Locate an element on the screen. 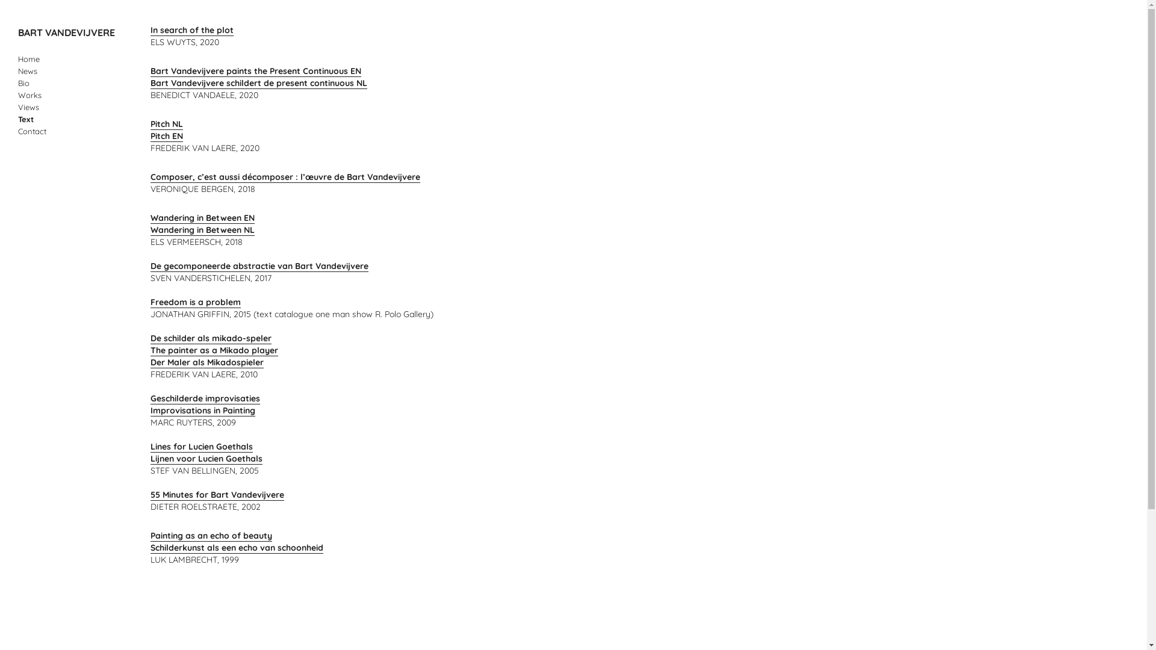 Image resolution: width=1156 pixels, height=650 pixels. Der Maler als Mikadospieler is located at coordinates (207, 362).